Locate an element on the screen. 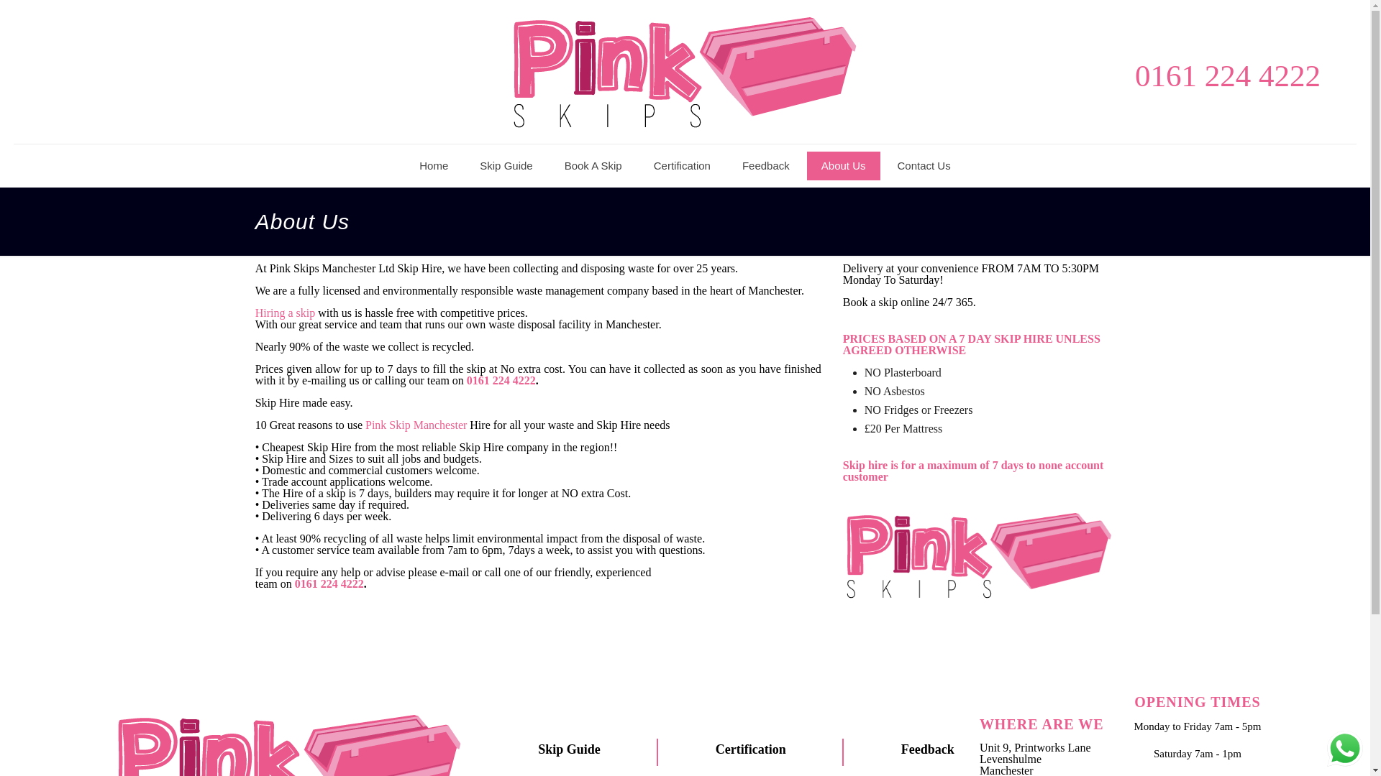 The width and height of the screenshot is (1381, 776). Pink Skips is located at coordinates (684, 72).